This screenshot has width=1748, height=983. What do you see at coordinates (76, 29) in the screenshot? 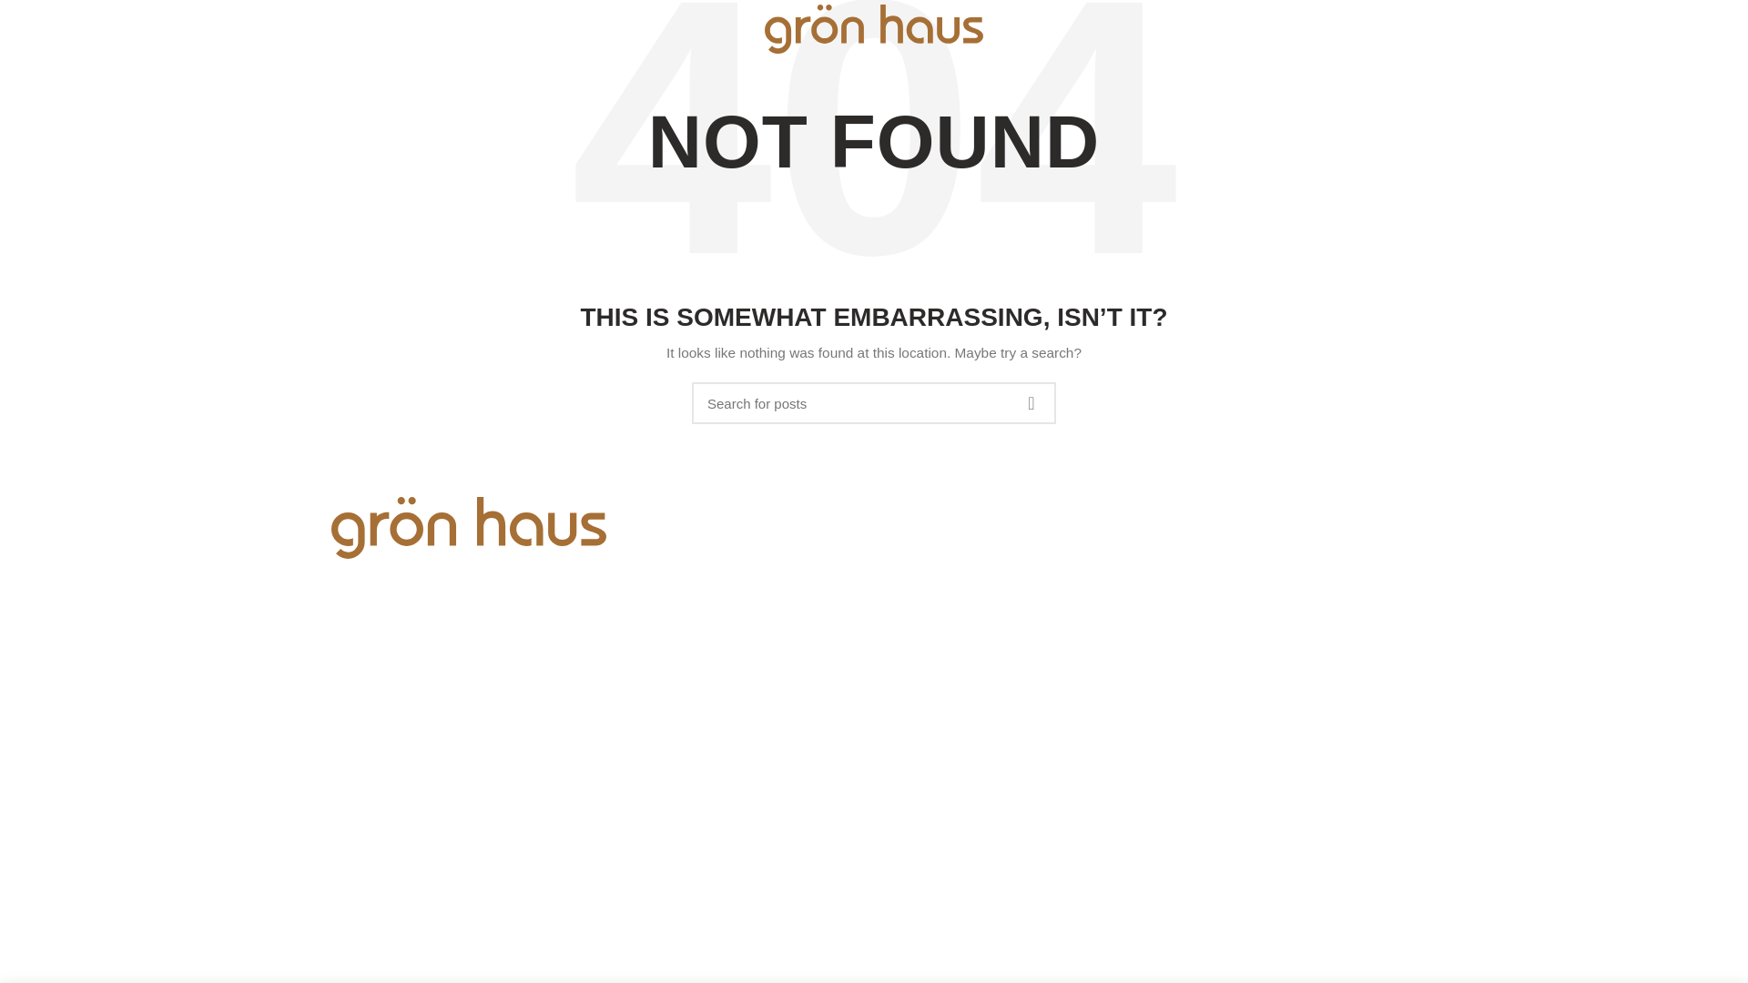
I see `HOME` at bounding box center [76, 29].